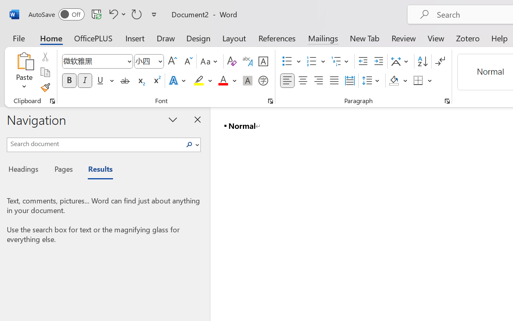  What do you see at coordinates (53, 101) in the screenshot?
I see `Office Clipboard...` at bounding box center [53, 101].